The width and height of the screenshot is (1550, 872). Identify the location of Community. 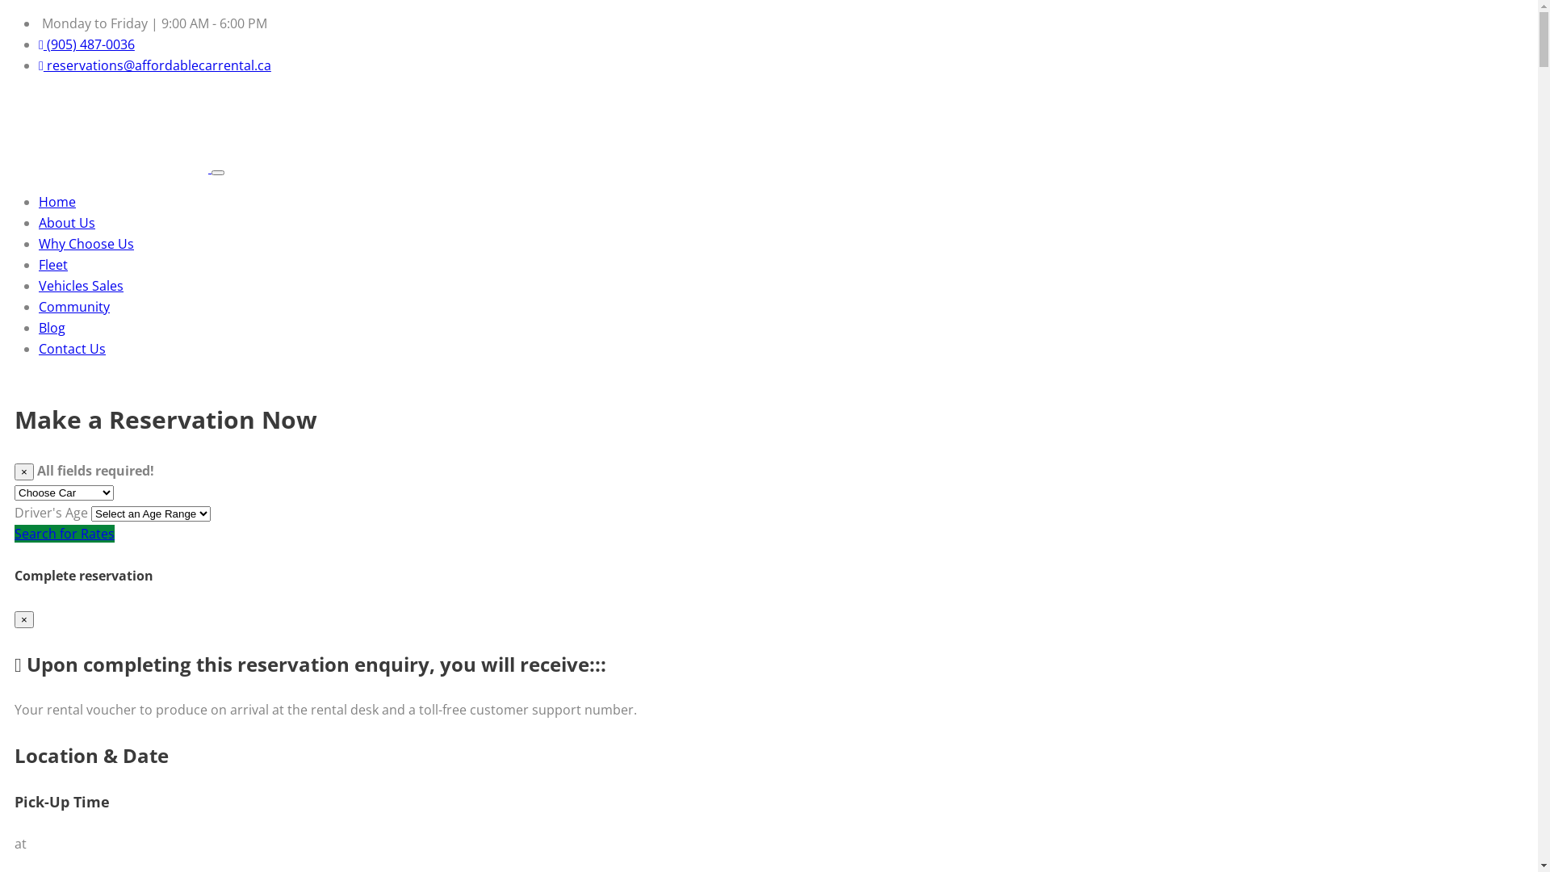
(74, 307).